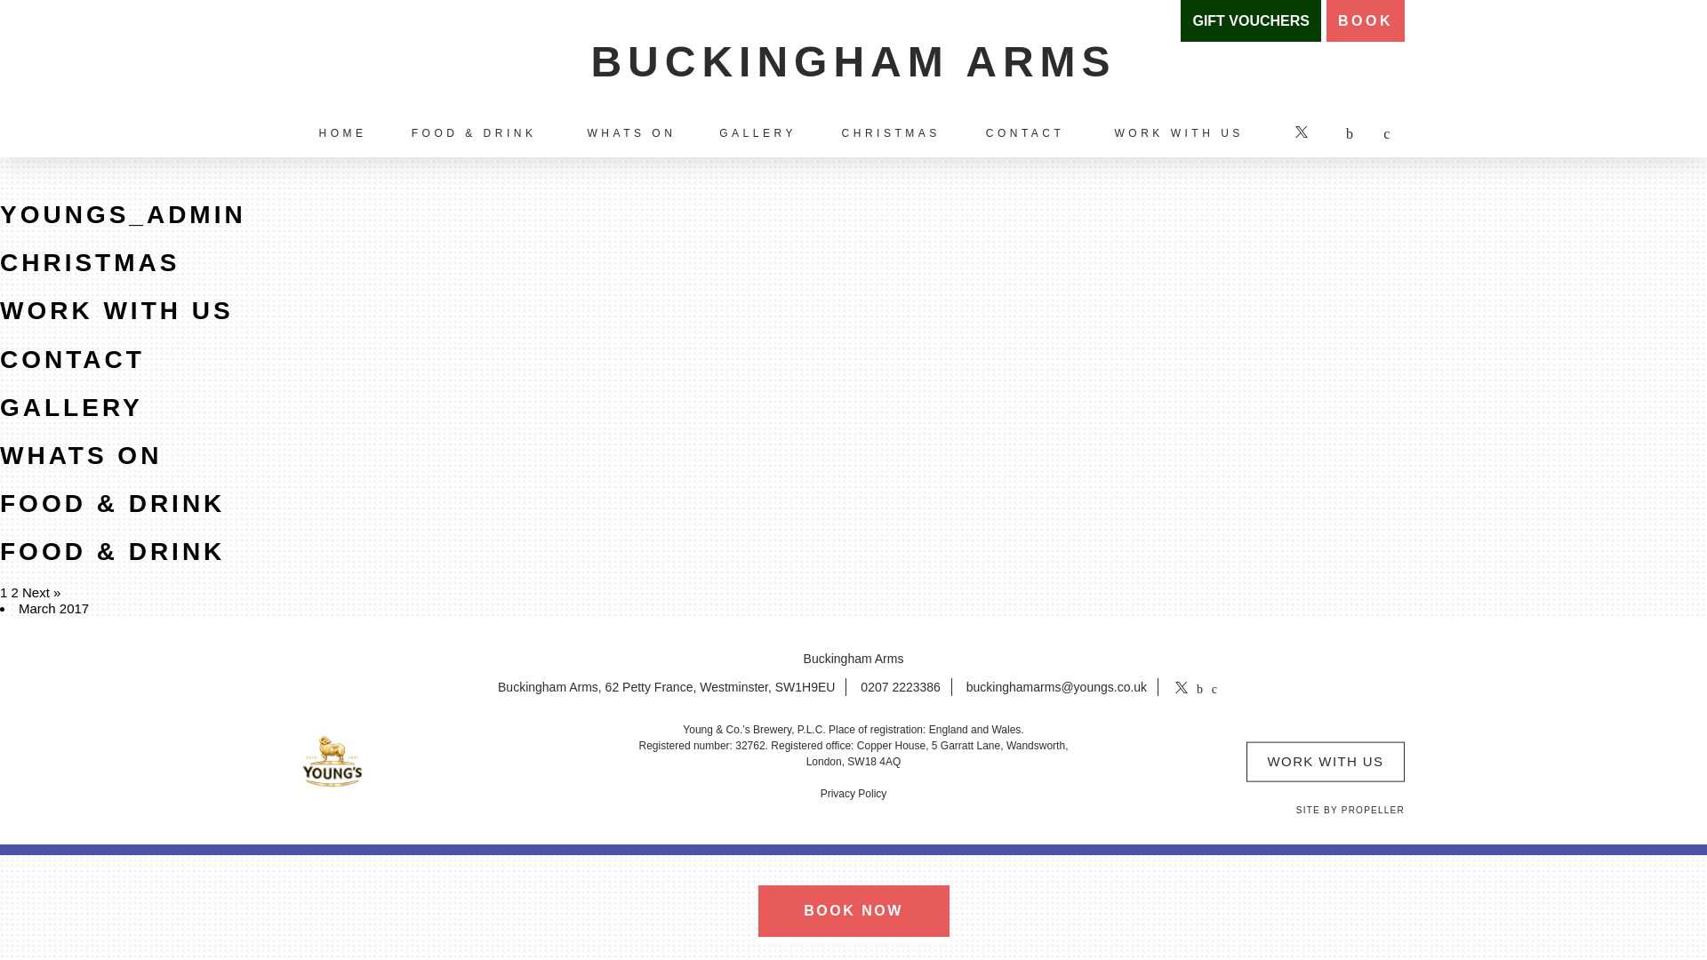 The height and width of the screenshot is (960, 1707). I want to click on WORK WITH US, so click(117, 310).